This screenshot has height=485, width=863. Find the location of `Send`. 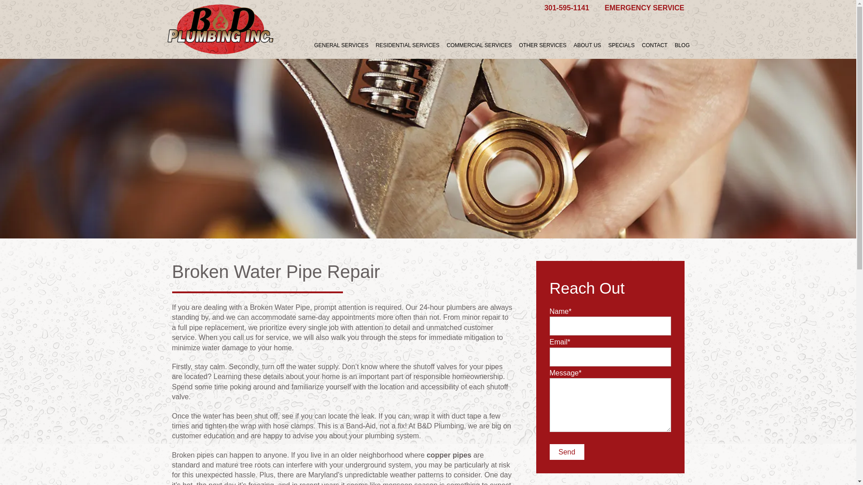

Send is located at coordinates (566, 452).